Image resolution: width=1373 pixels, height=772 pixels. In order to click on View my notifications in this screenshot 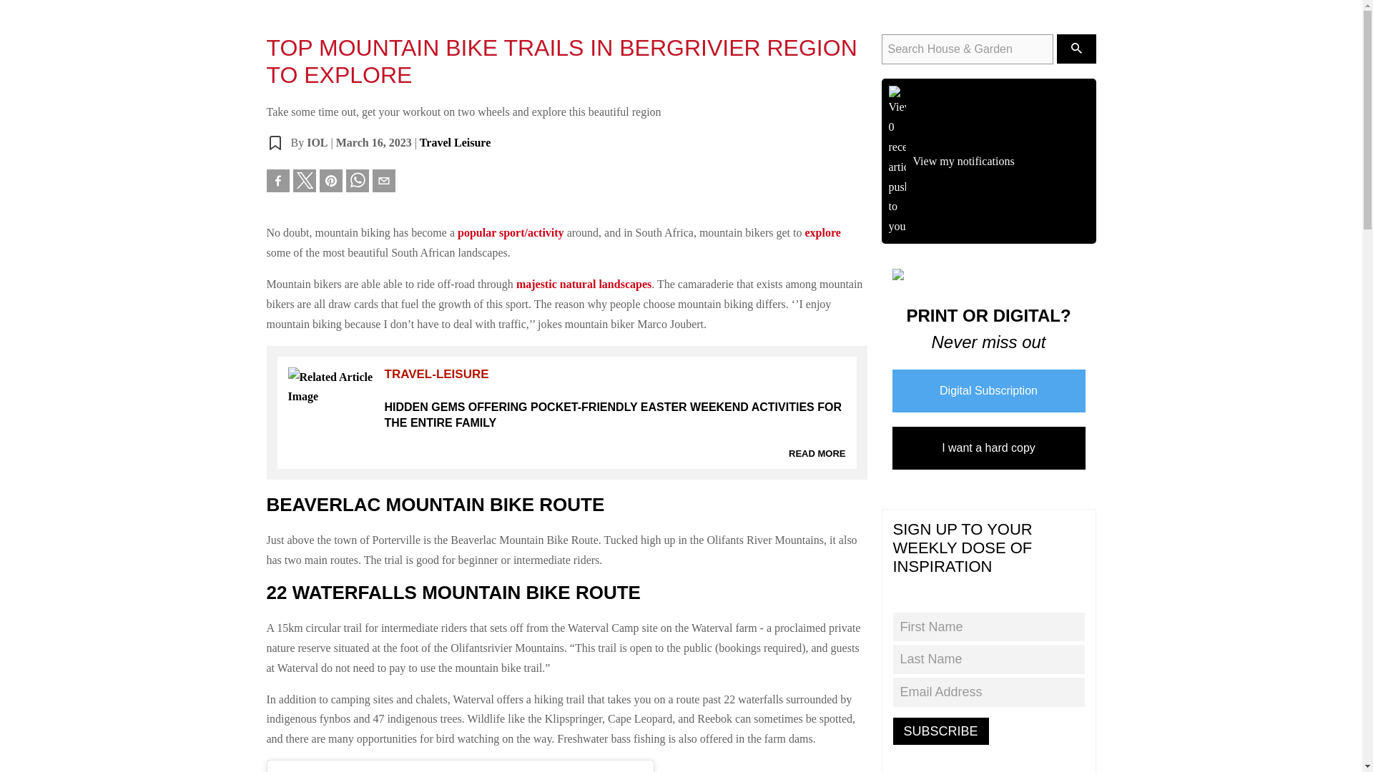, I will do `click(988, 162)`.